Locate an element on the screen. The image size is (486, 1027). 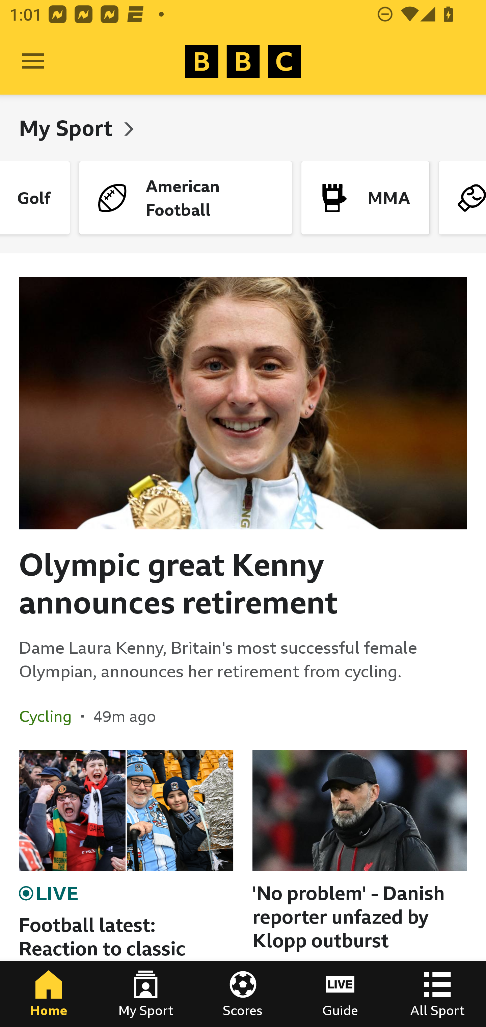
Open Menu is located at coordinates (33, 61).